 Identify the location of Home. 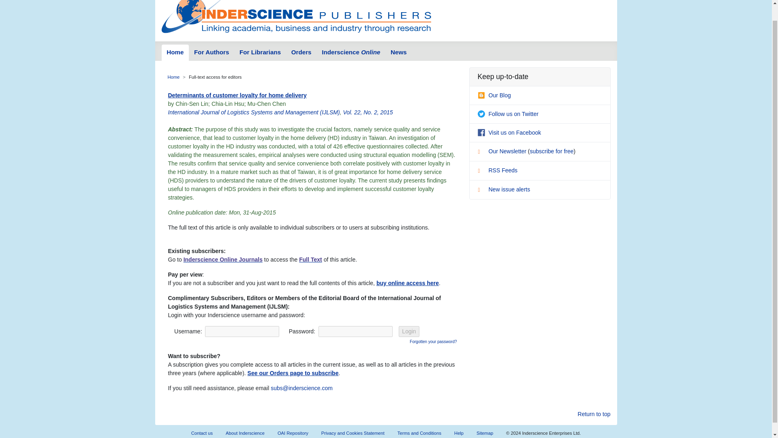
(175, 53).